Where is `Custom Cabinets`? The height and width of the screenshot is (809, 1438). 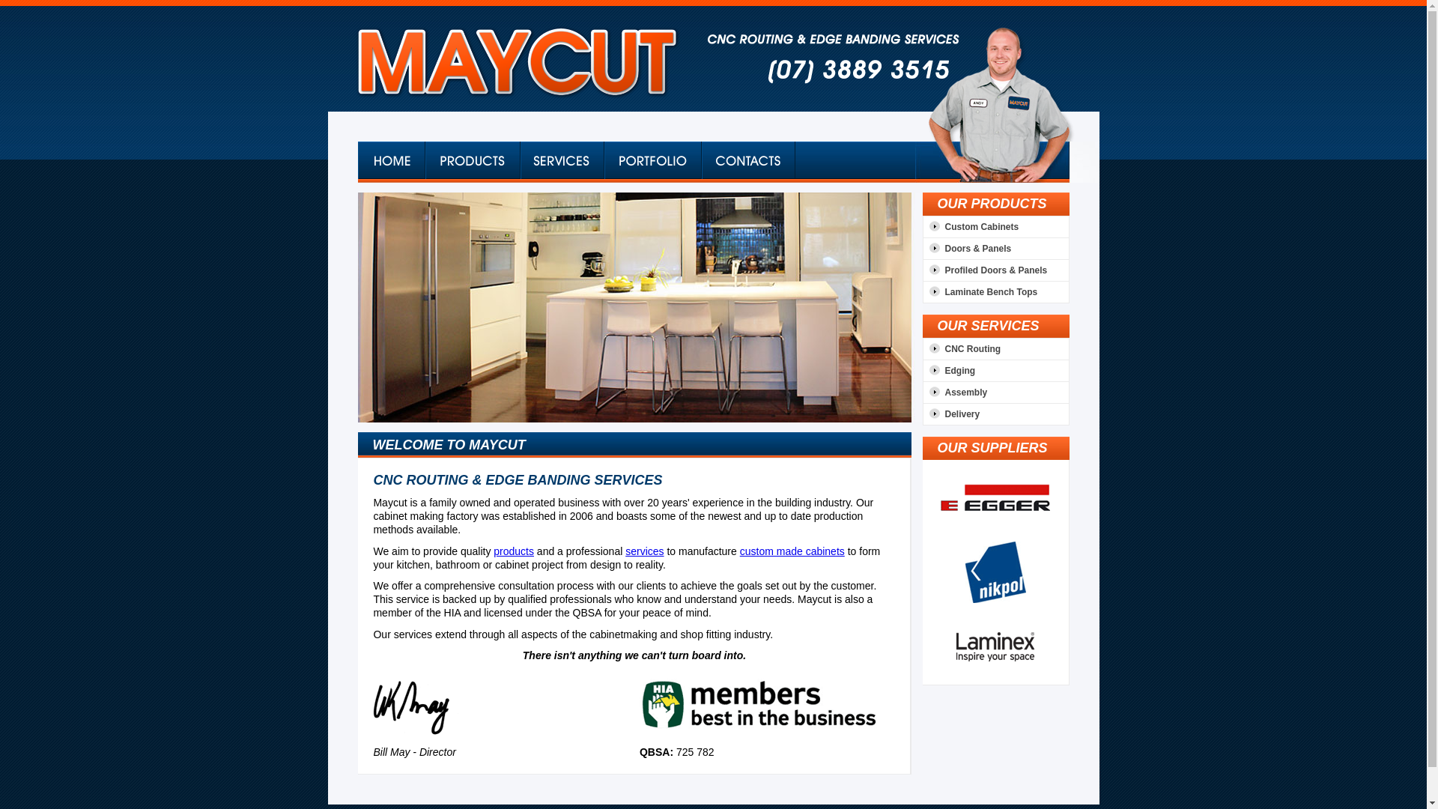
Custom Cabinets is located at coordinates (971, 227).